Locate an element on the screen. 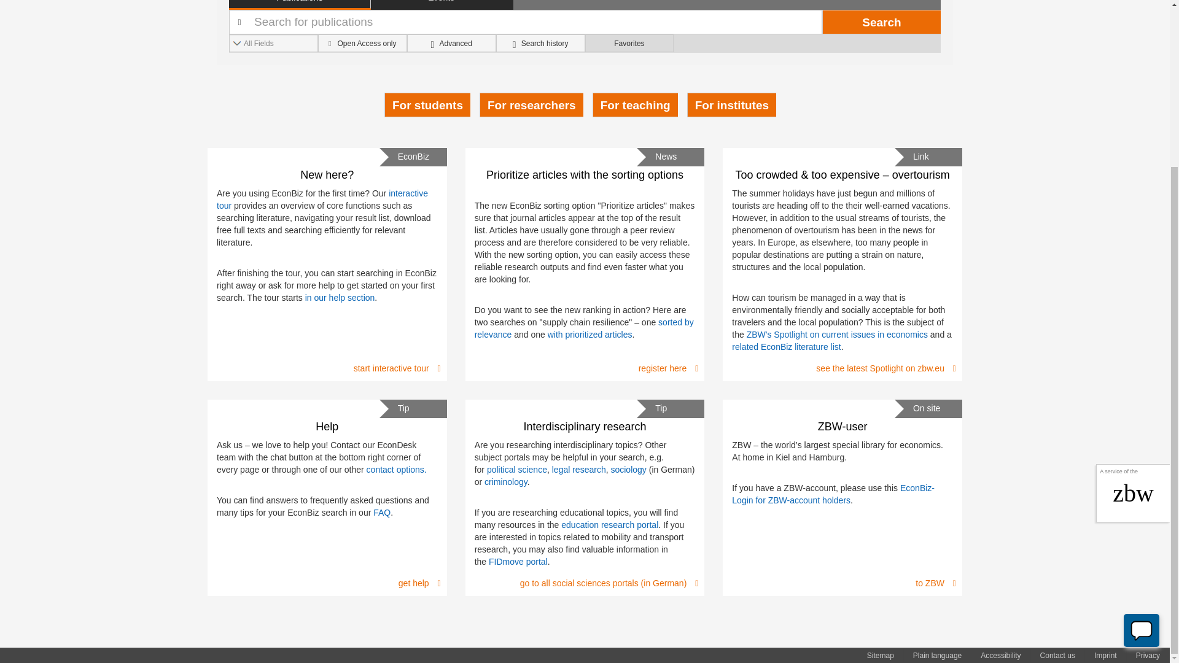 The width and height of the screenshot is (1179, 663). Sitemap is located at coordinates (881, 656).